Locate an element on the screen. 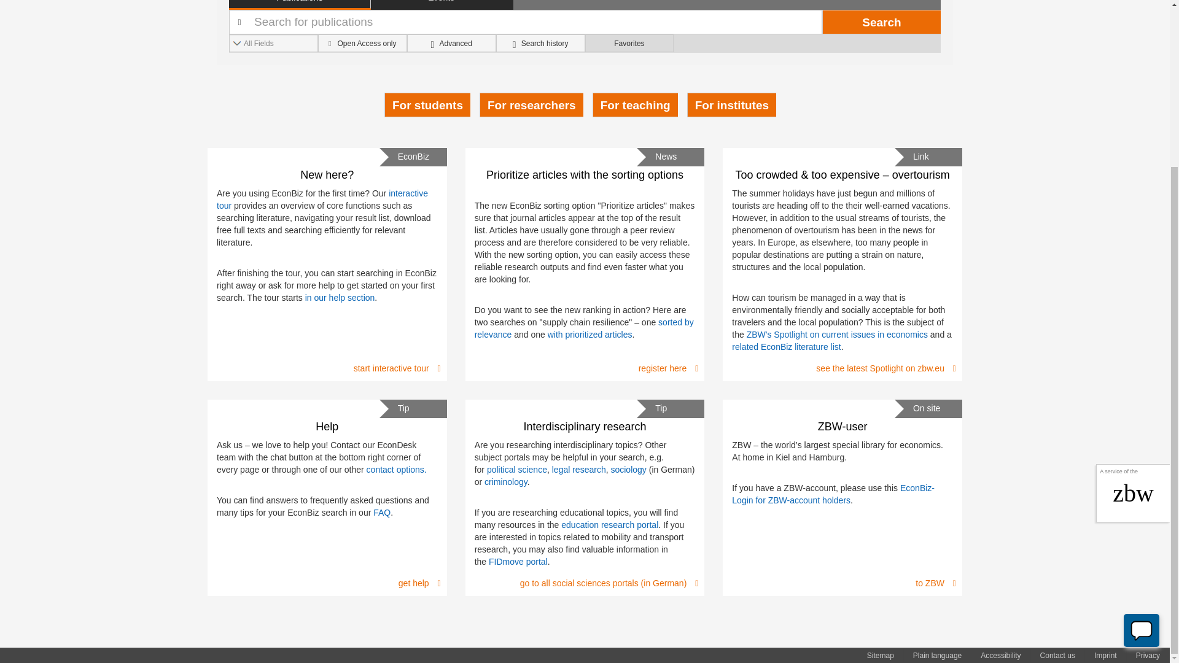 The width and height of the screenshot is (1179, 663). Sitemap is located at coordinates (881, 656).